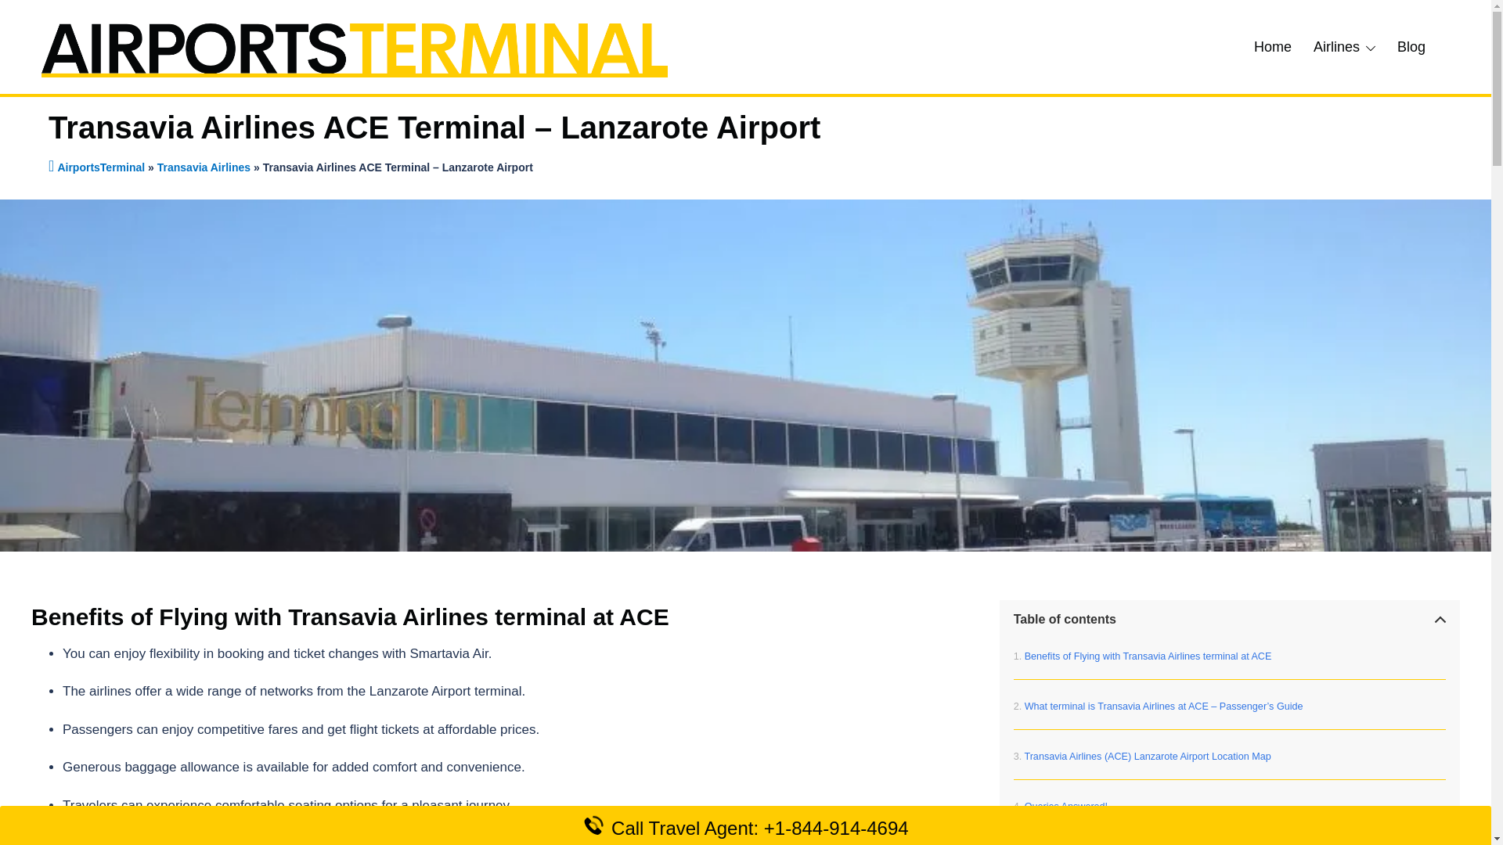  Describe the element at coordinates (1060, 806) in the screenshot. I see `Queries Answered!` at that location.